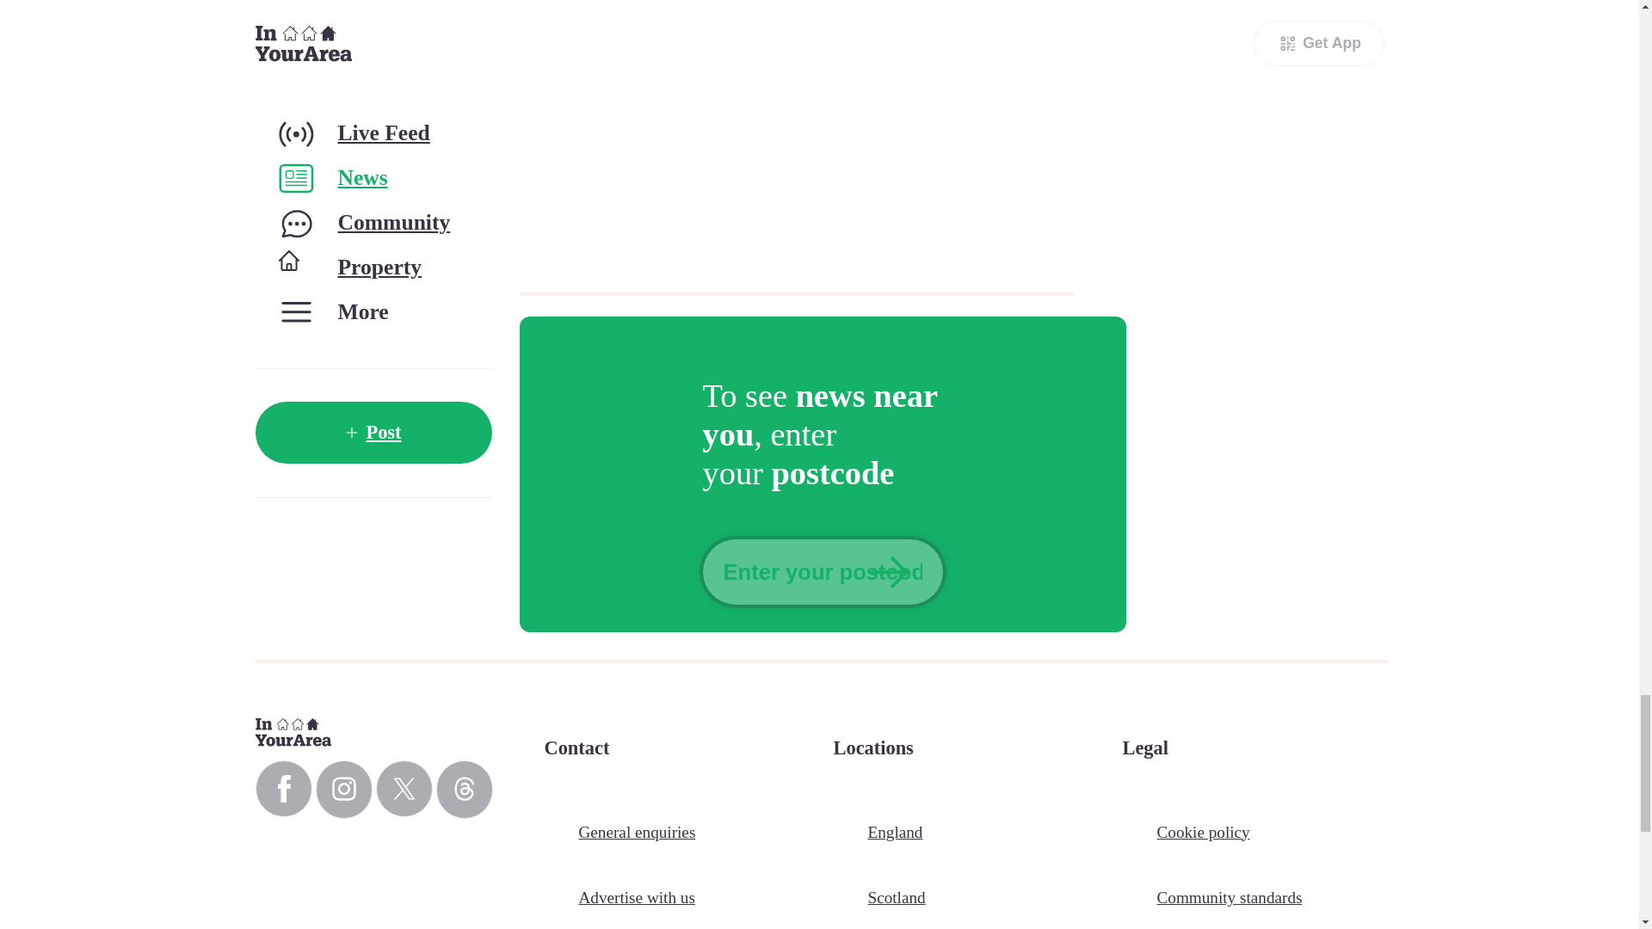 Image resolution: width=1652 pixels, height=929 pixels. What do you see at coordinates (816, 134) in the screenshot?
I see `comments` at bounding box center [816, 134].